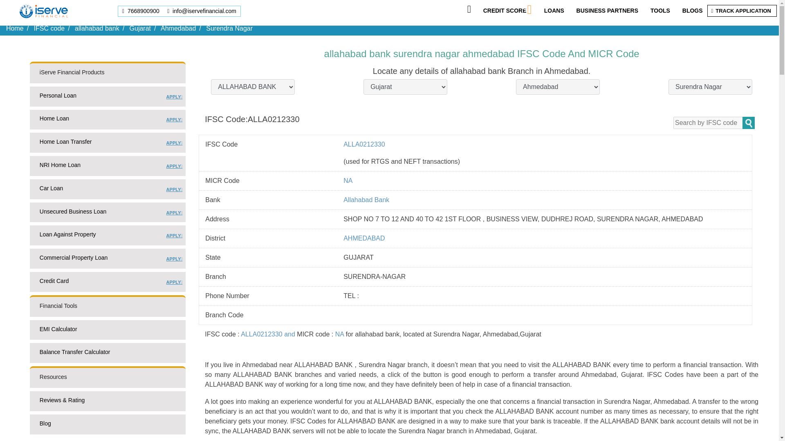 The height and width of the screenshot is (441, 785). I want to click on IFSC code, so click(505, 11).